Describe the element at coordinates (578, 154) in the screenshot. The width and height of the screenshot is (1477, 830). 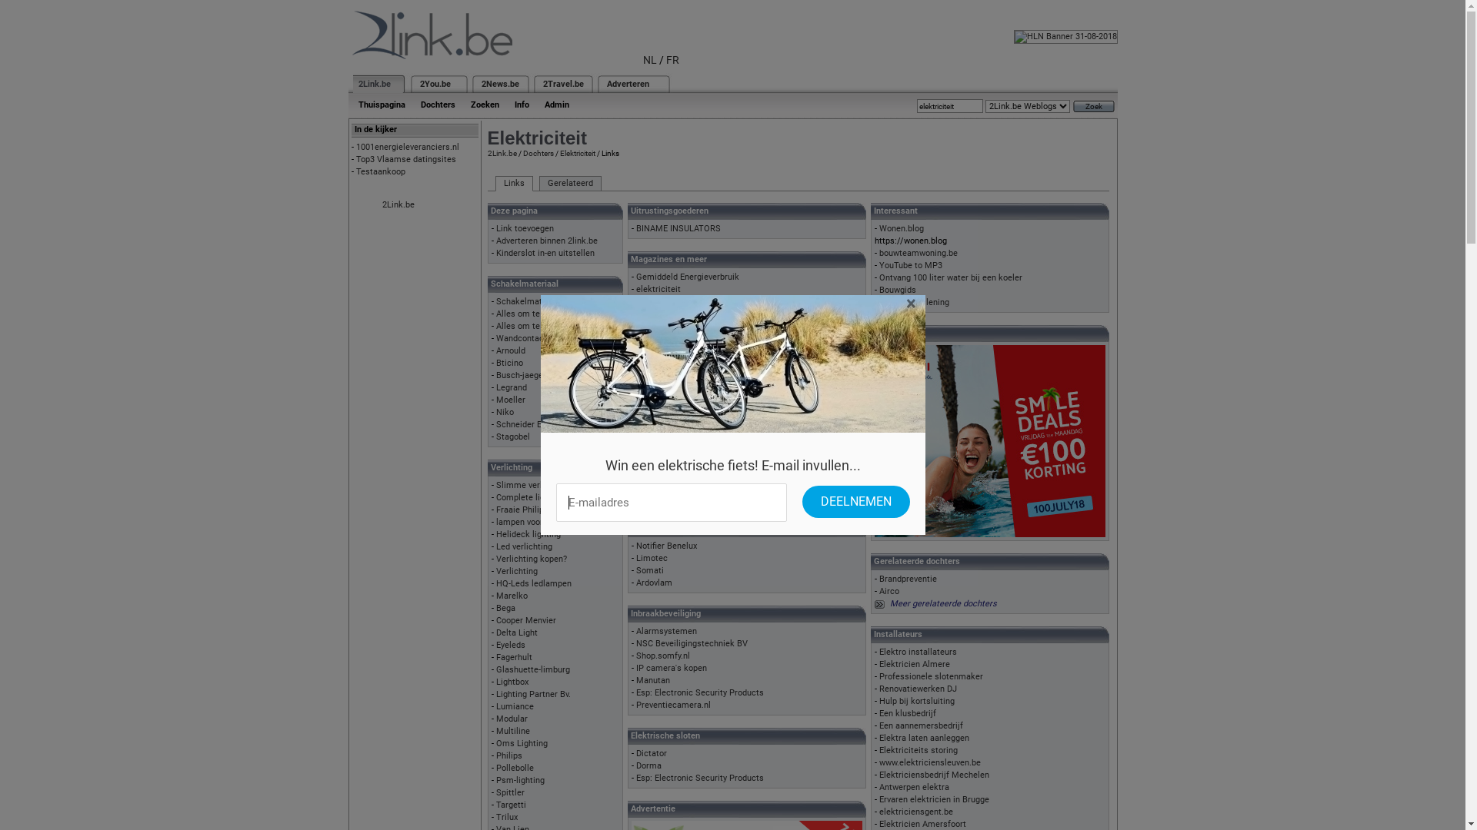
I see `Elektriciteit` at that location.